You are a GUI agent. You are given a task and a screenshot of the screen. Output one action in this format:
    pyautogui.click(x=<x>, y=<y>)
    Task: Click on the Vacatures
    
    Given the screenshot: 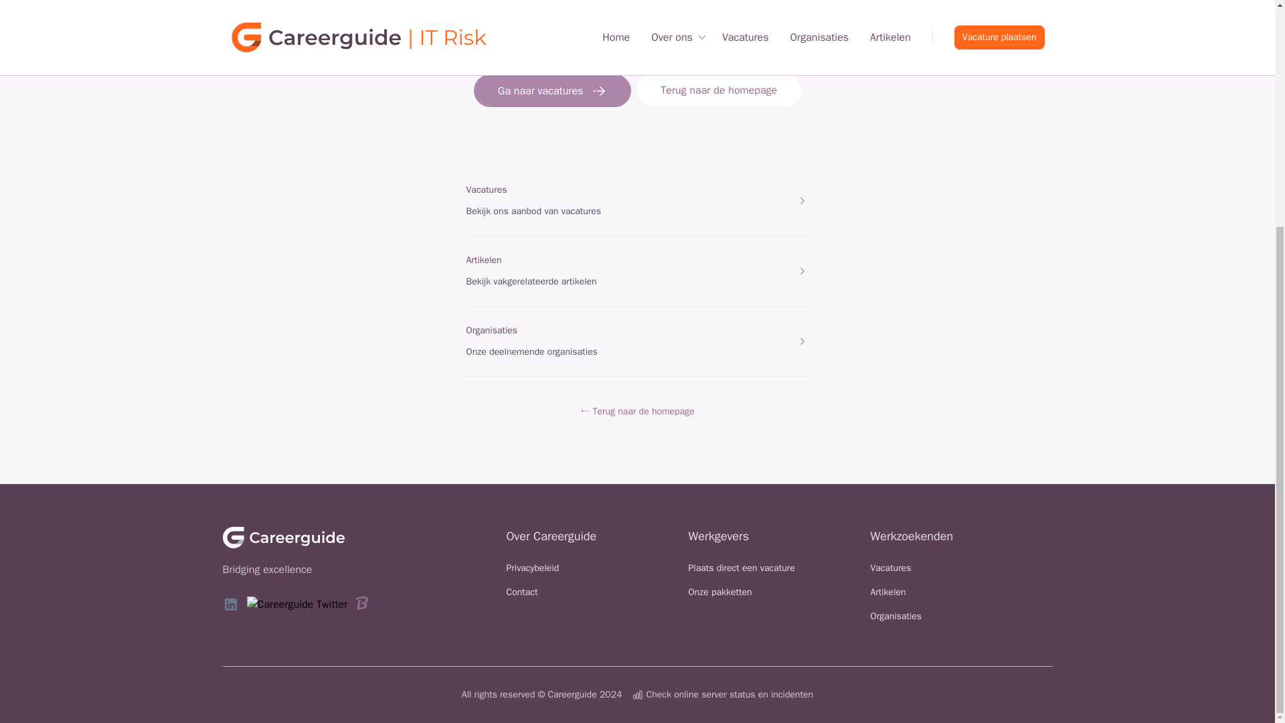 What is the action you would take?
    pyautogui.click(x=890, y=568)
    